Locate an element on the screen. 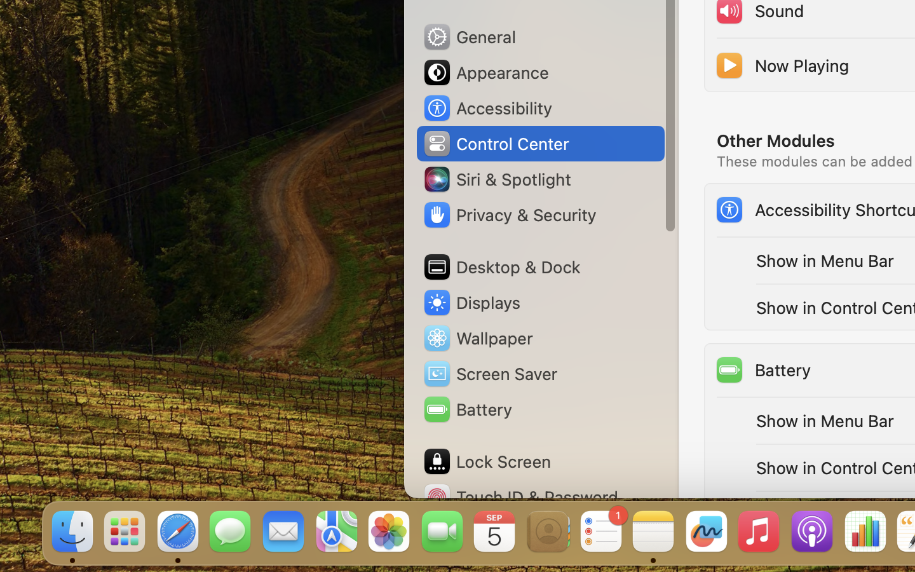 The width and height of the screenshot is (915, 572). Desktop & Dock is located at coordinates (501, 267).